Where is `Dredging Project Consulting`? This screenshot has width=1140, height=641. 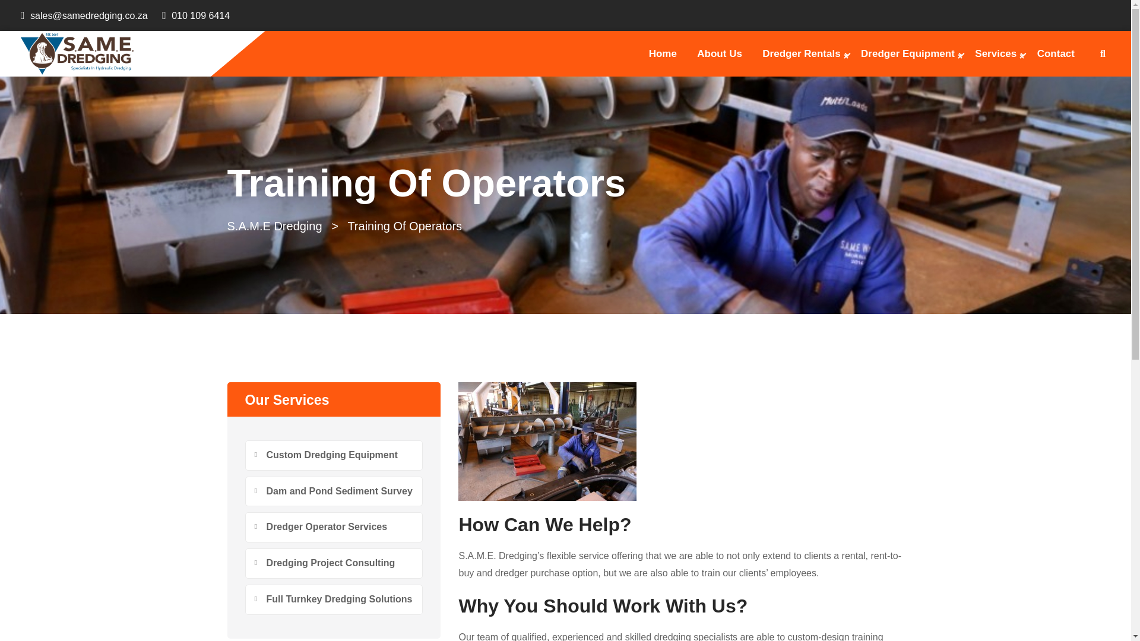
Dredging Project Consulting is located at coordinates (334, 564).